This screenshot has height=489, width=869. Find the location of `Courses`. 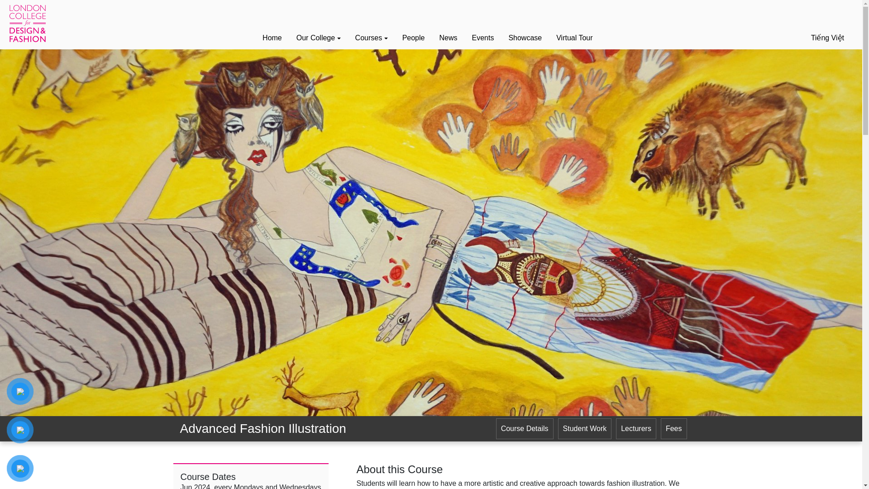

Courses is located at coordinates (372, 36).